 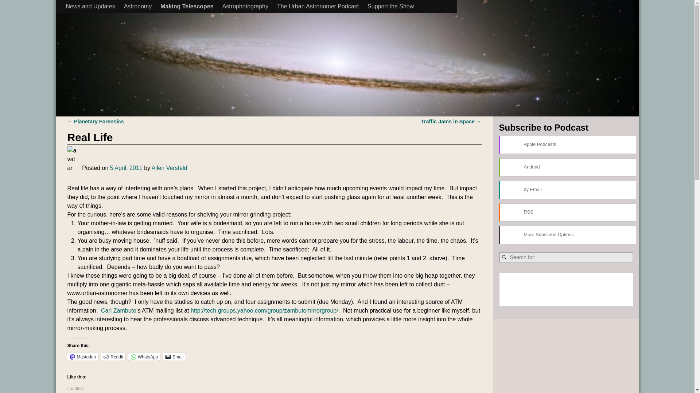 What do you see at coordinates (82, 357) in the screenshot?
I see `Mastodon` at bounding box center [82, 357].